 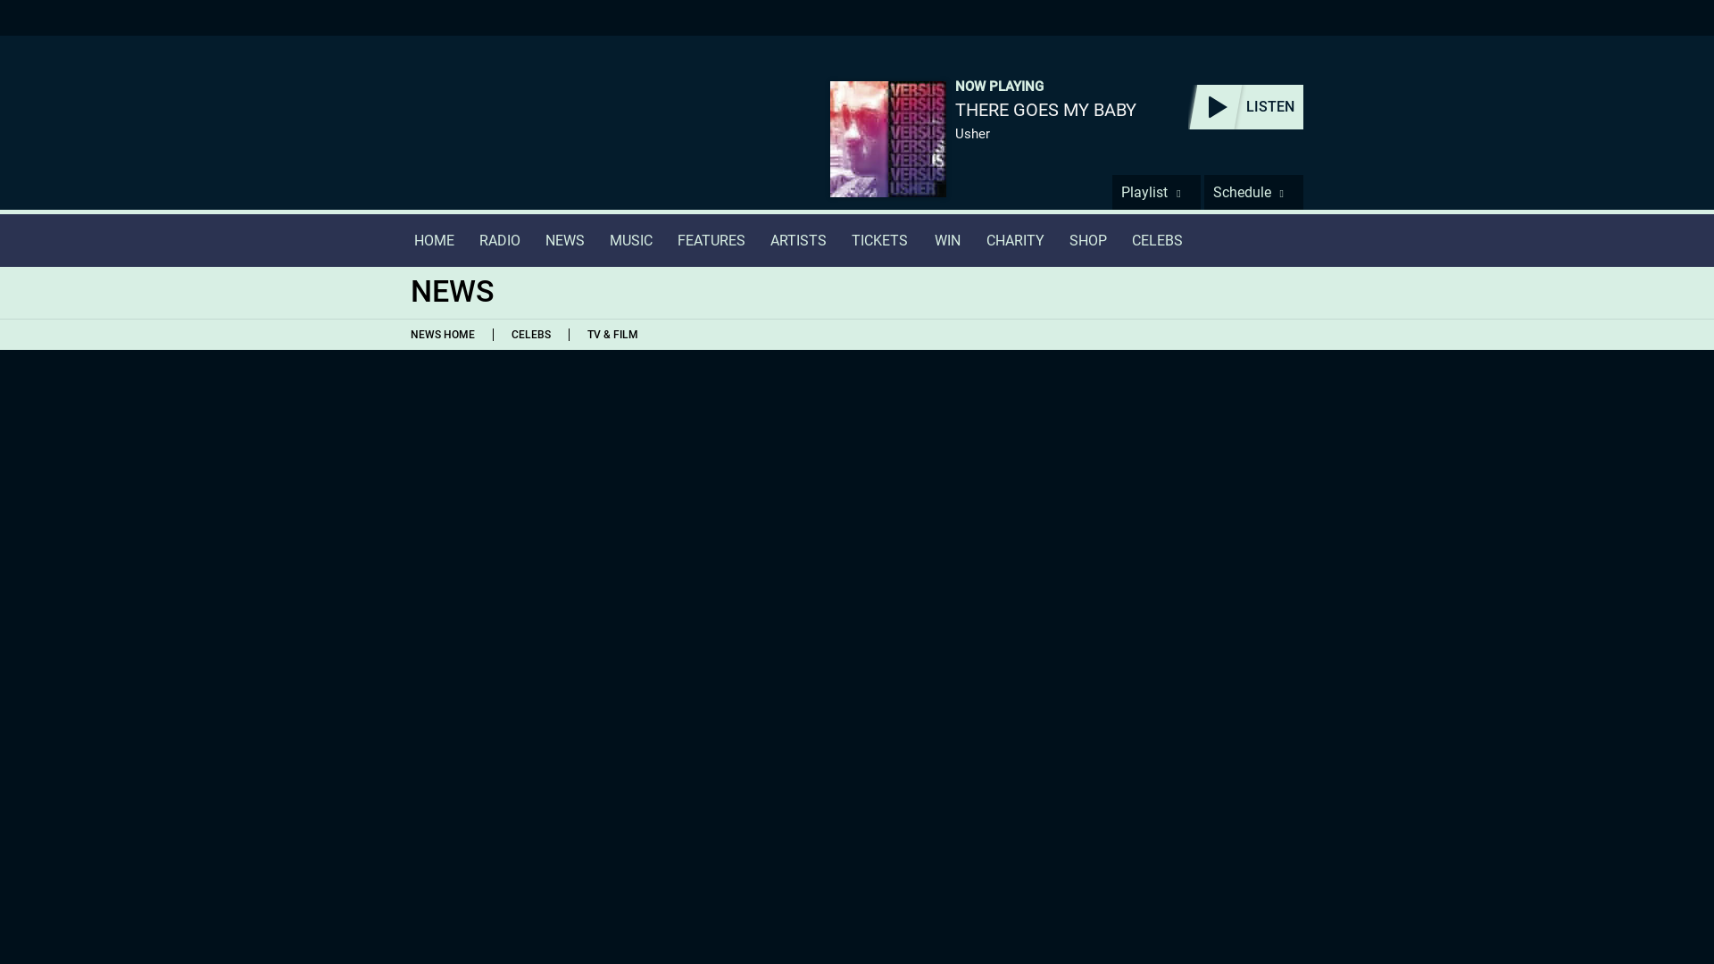 I want to click on ARTISTS, so click(x=798, y=240).